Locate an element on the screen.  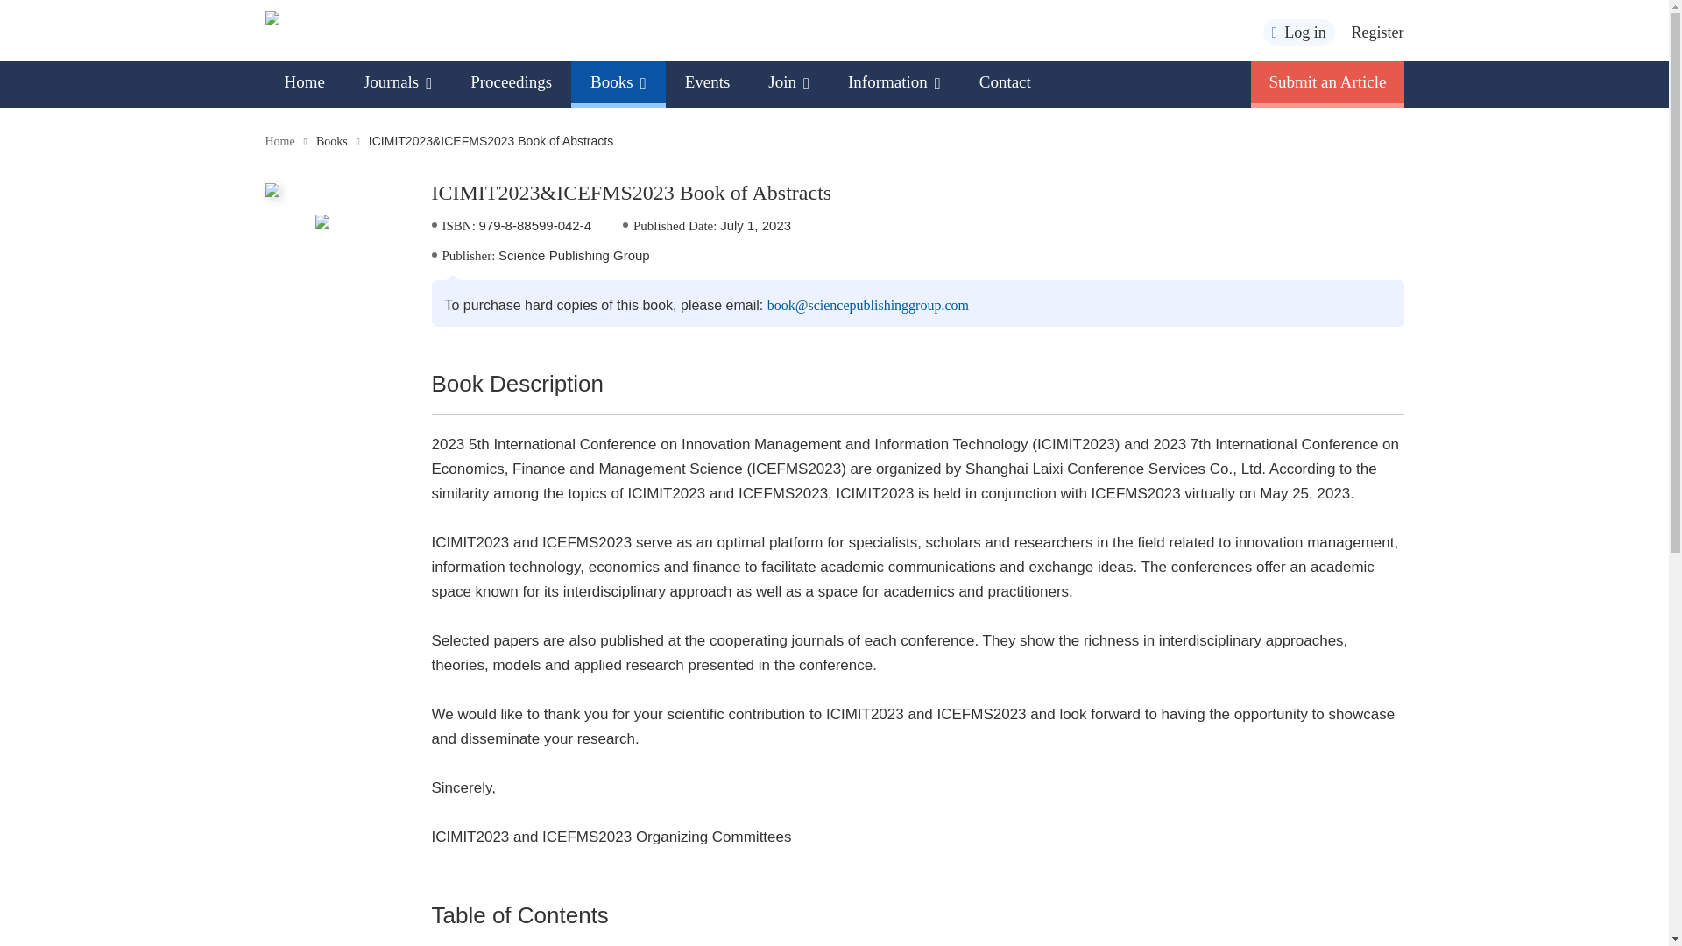
Journals is located at coordinates (398, 82).